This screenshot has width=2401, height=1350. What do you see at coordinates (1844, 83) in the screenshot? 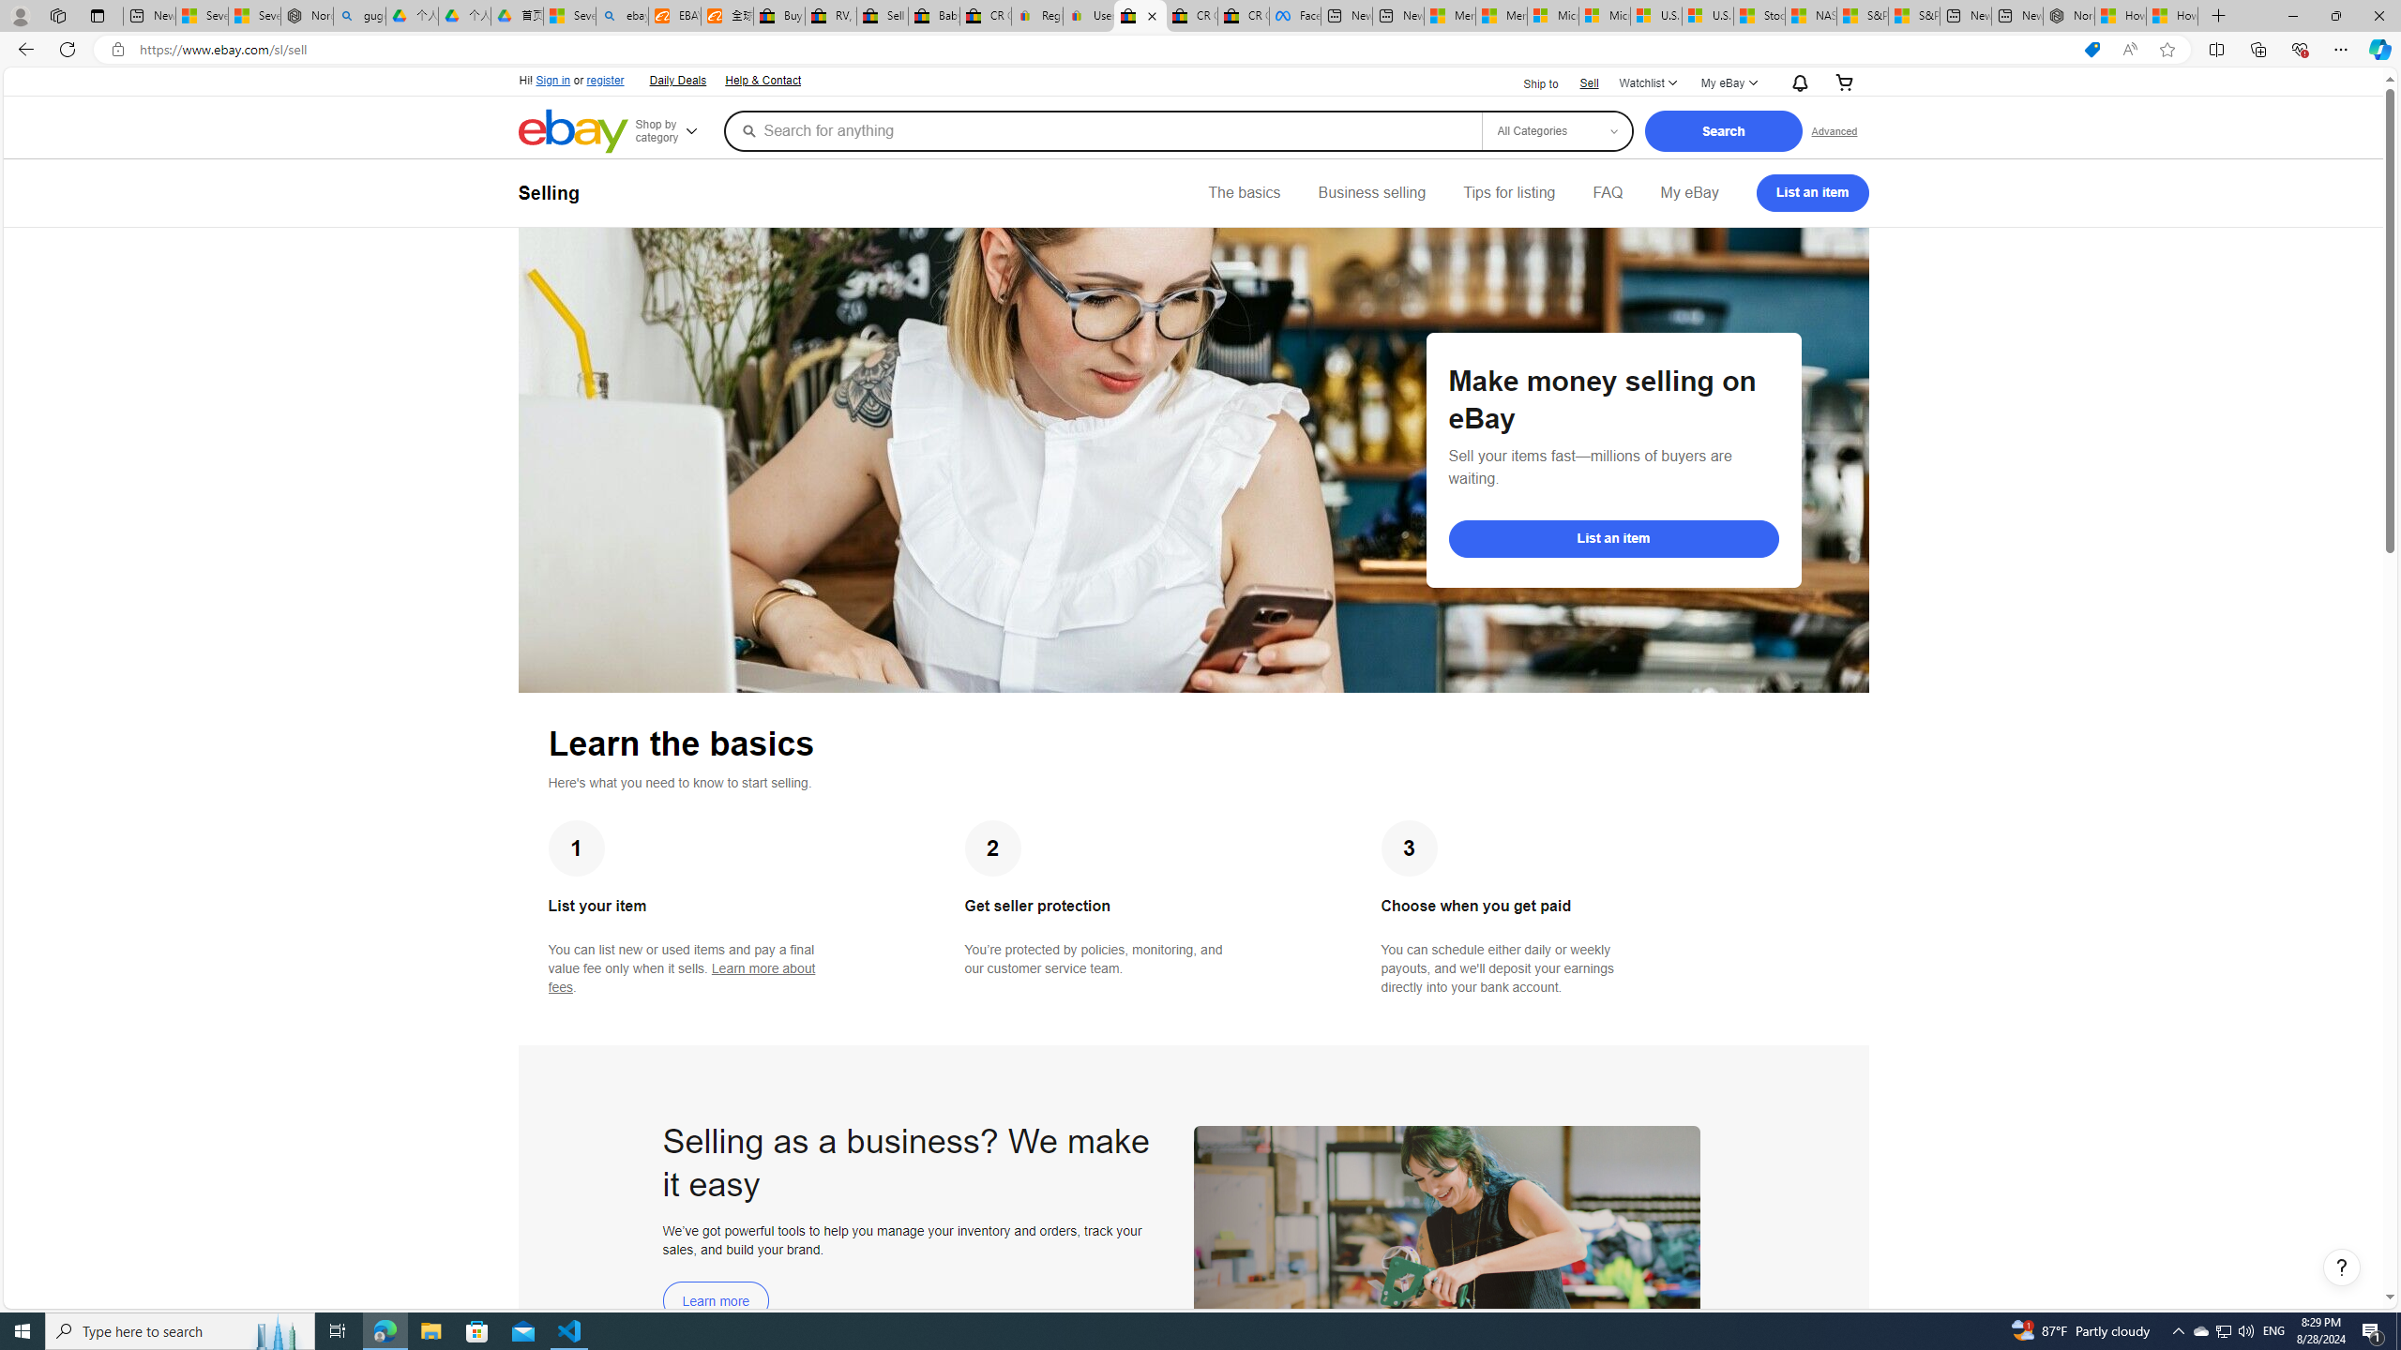
I see `Your shopping cart` at bounding box center [1844, 83].